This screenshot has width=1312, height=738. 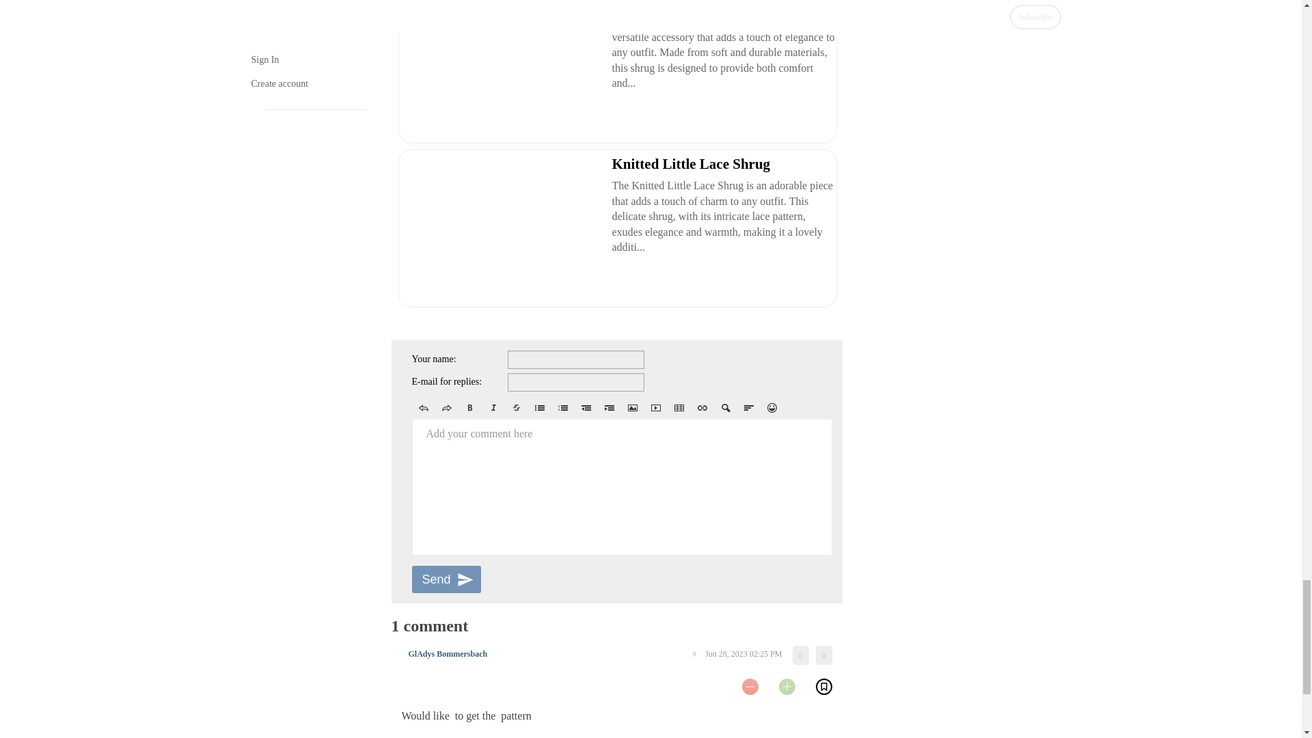 What do you see at coordinates (446, 579) in the screenshot?
I see `Send` at bounding box center [446, 579].